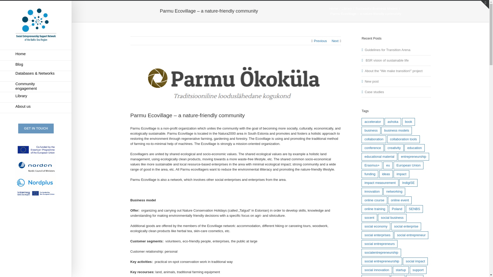 This screenshot has height=277, width=493. I want to click on Home, so click(36, 55).